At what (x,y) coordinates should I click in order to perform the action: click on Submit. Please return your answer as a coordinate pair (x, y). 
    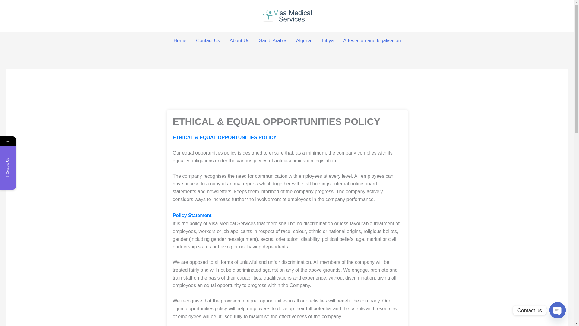
    Looking at the image, I should click on (78, 260).